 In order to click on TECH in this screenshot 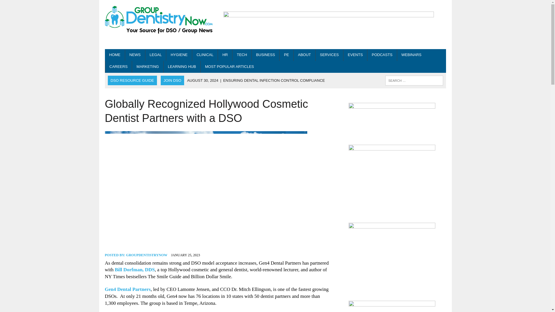, I will do `click(242, 55)`.